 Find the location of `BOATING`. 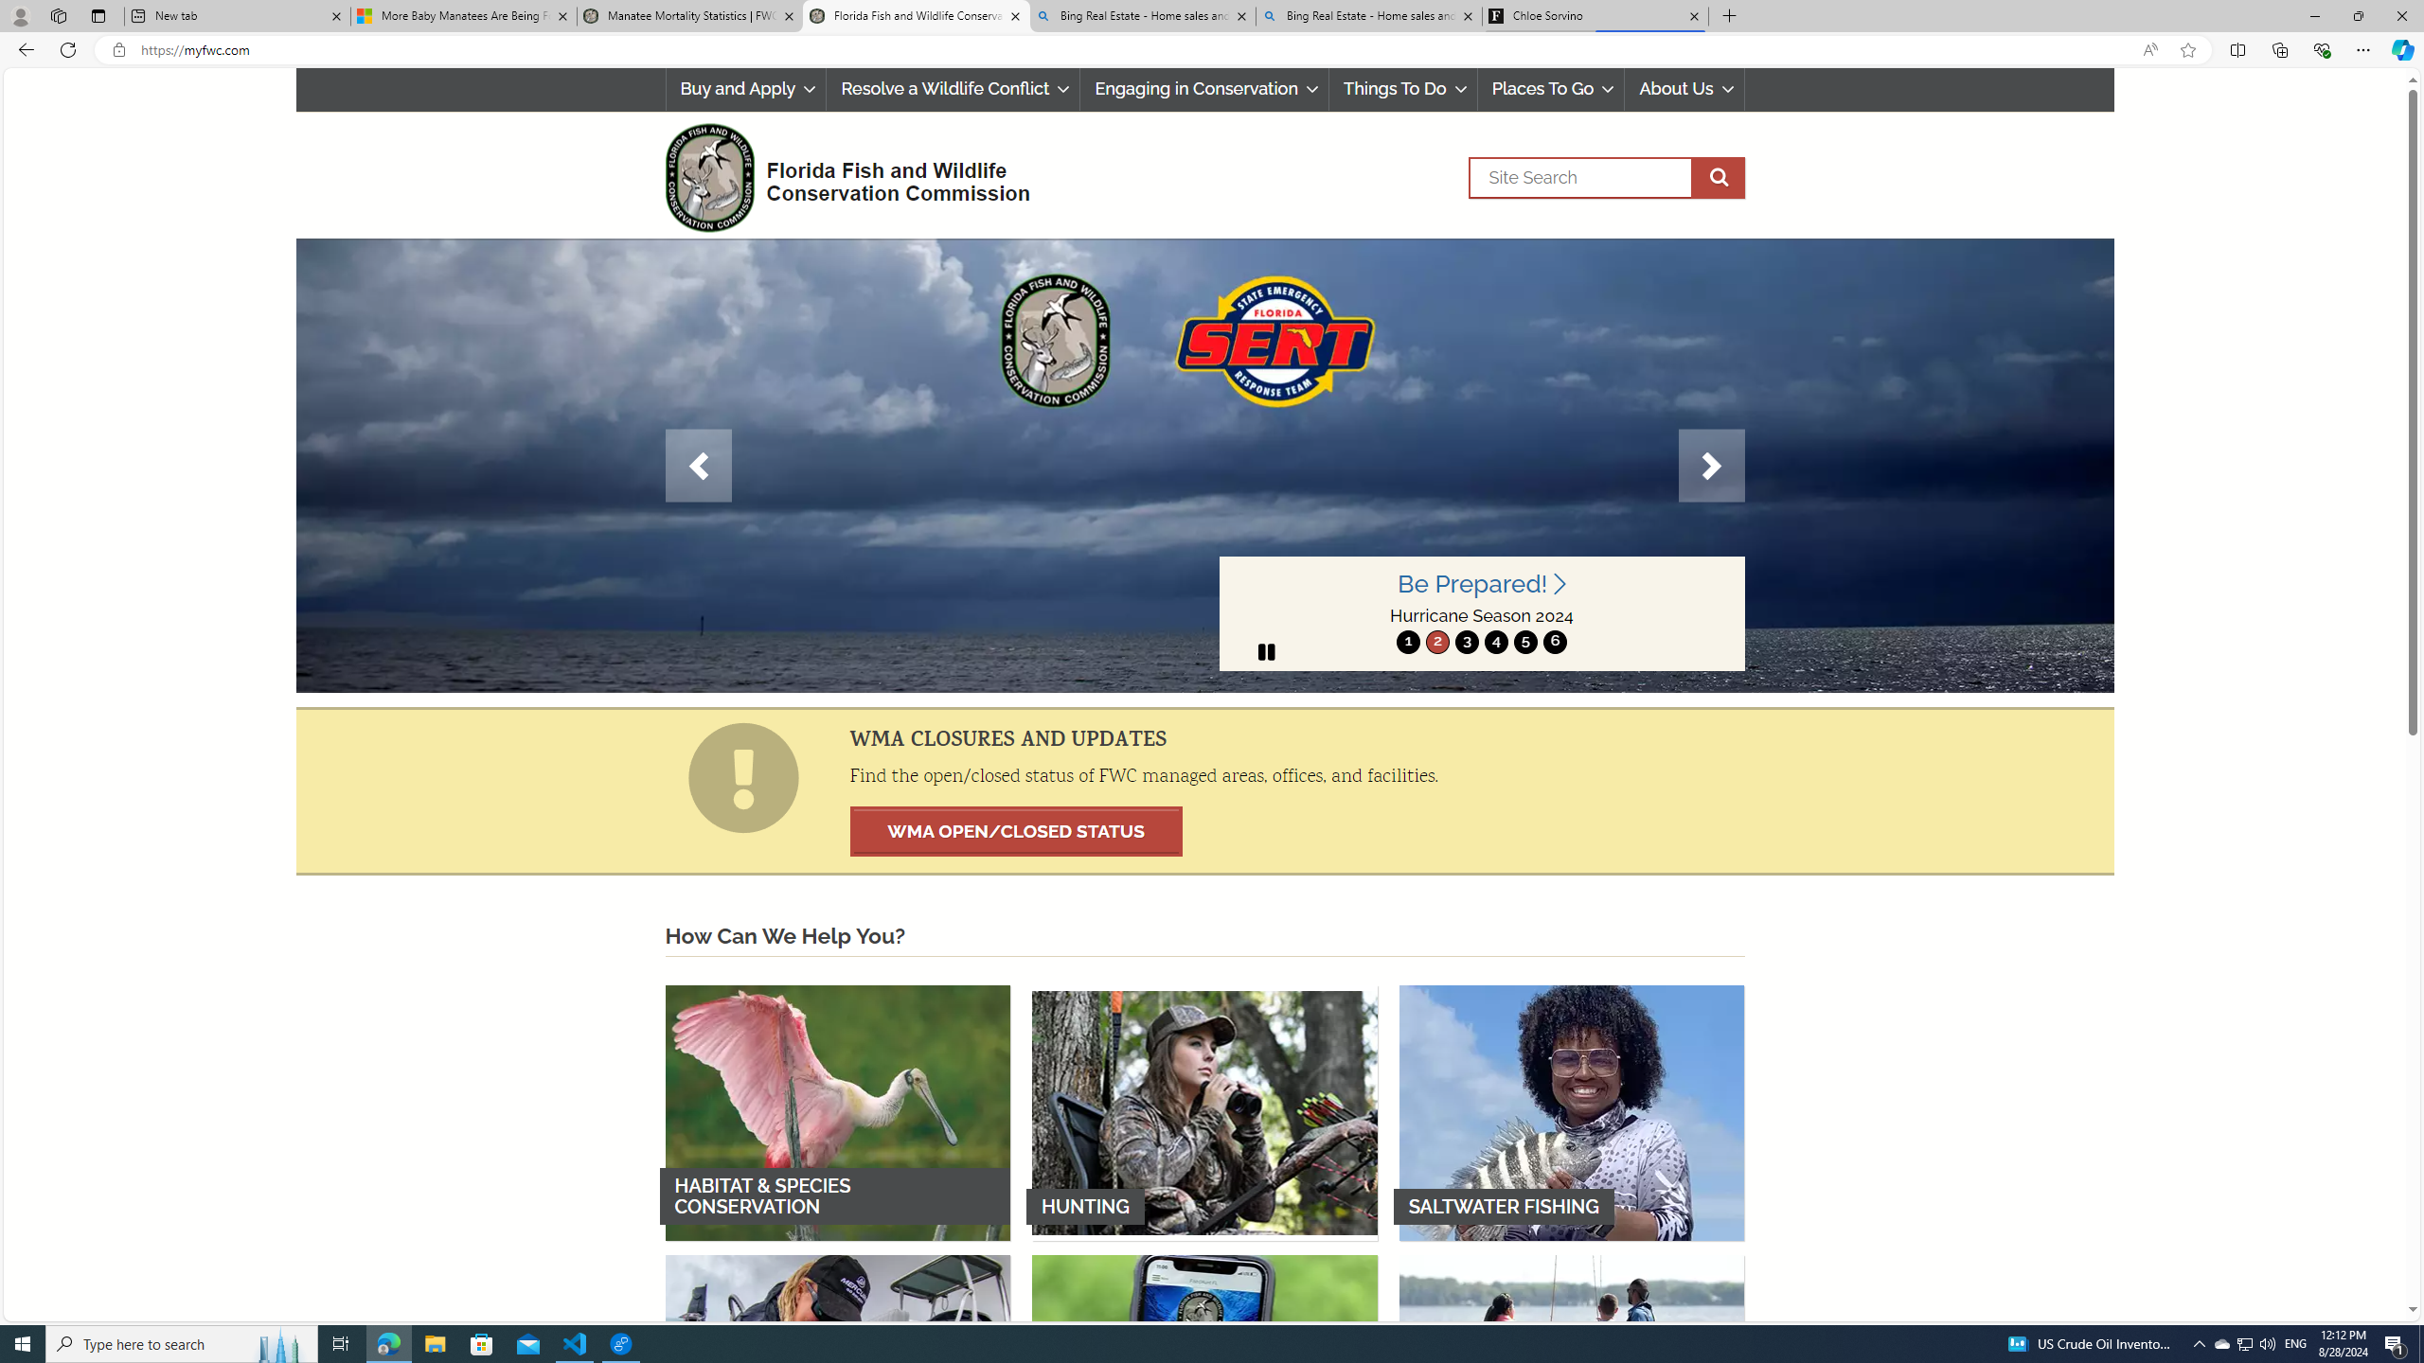

BOATING is located at coordinates (1572, 1382).